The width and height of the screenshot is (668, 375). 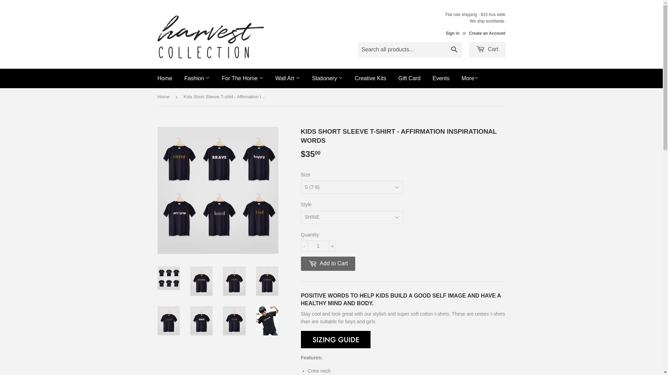 I want to click on Wall Art, so click(x=287, y=78).